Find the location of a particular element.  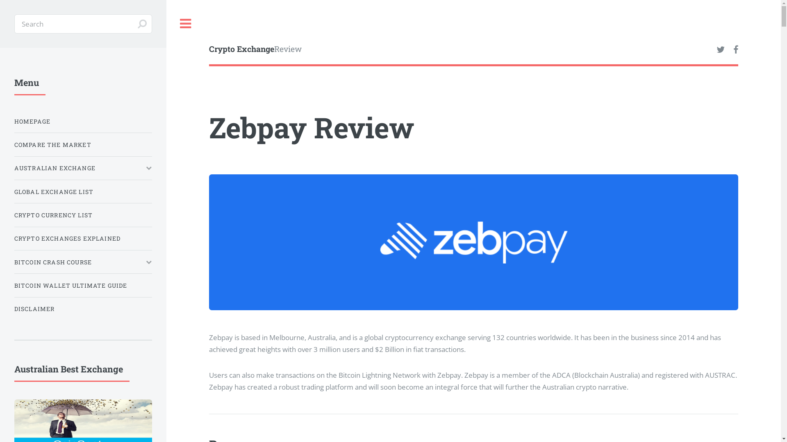

Crypto ExchangeReview is located at coordinates (341, 50).